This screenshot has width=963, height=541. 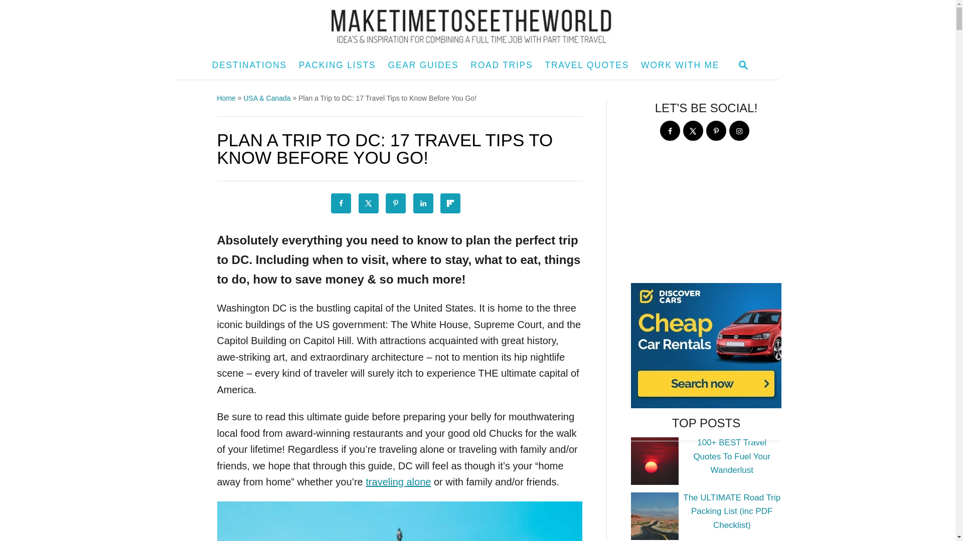 What do you see at coordinates (743, 65) in the screenshot?
I see `MAGNIFYING GLASS` at bounding box center [743, 65].